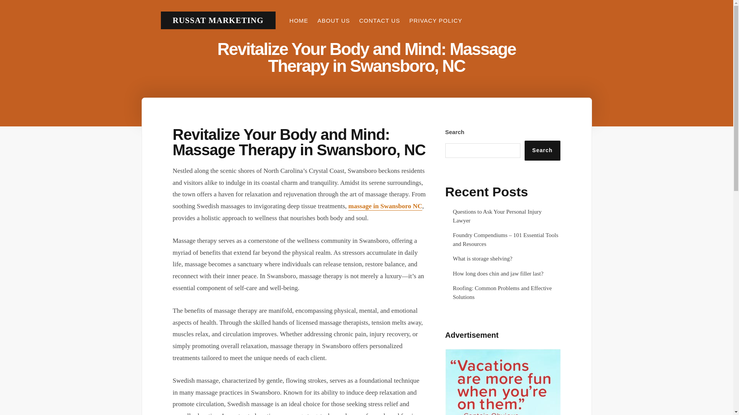  Describe the element at coordinates (385, 206) in the screenshot. I see `massage in Swansboro NC` at that location.